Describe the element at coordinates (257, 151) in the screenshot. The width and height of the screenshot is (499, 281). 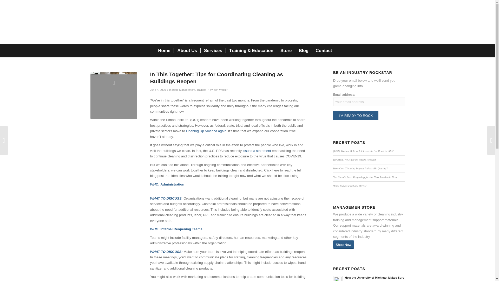
I see `issued a statement` at that location.